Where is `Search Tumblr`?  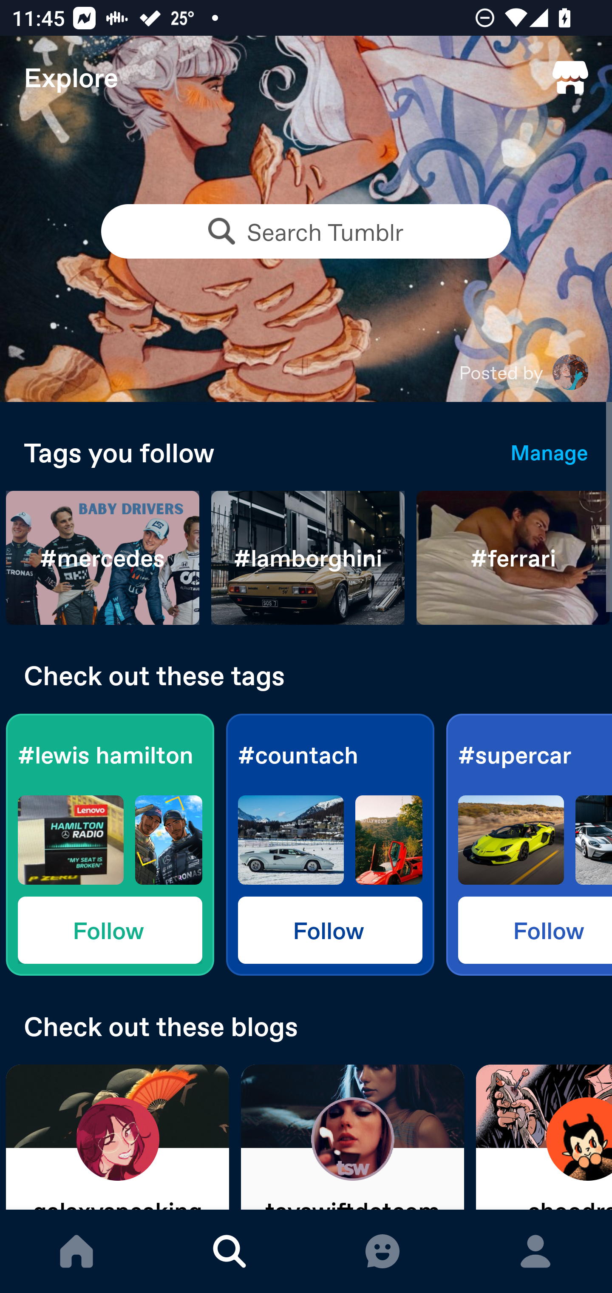
Search Tumblr is located at coordinates (306, 231).